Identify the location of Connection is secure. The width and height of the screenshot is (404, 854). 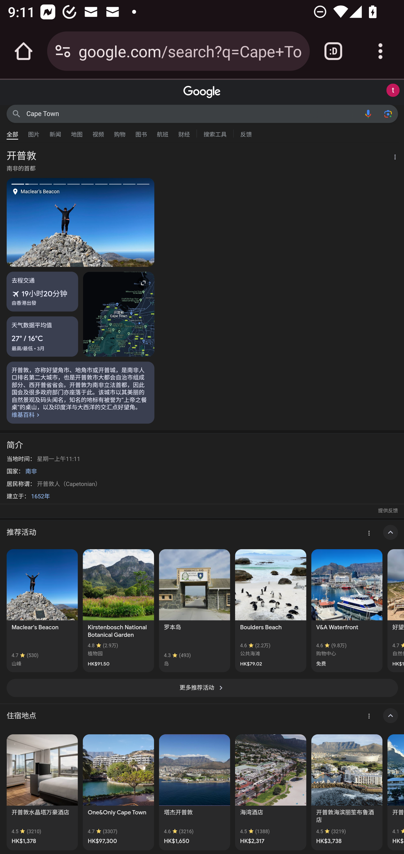
(63, 51).